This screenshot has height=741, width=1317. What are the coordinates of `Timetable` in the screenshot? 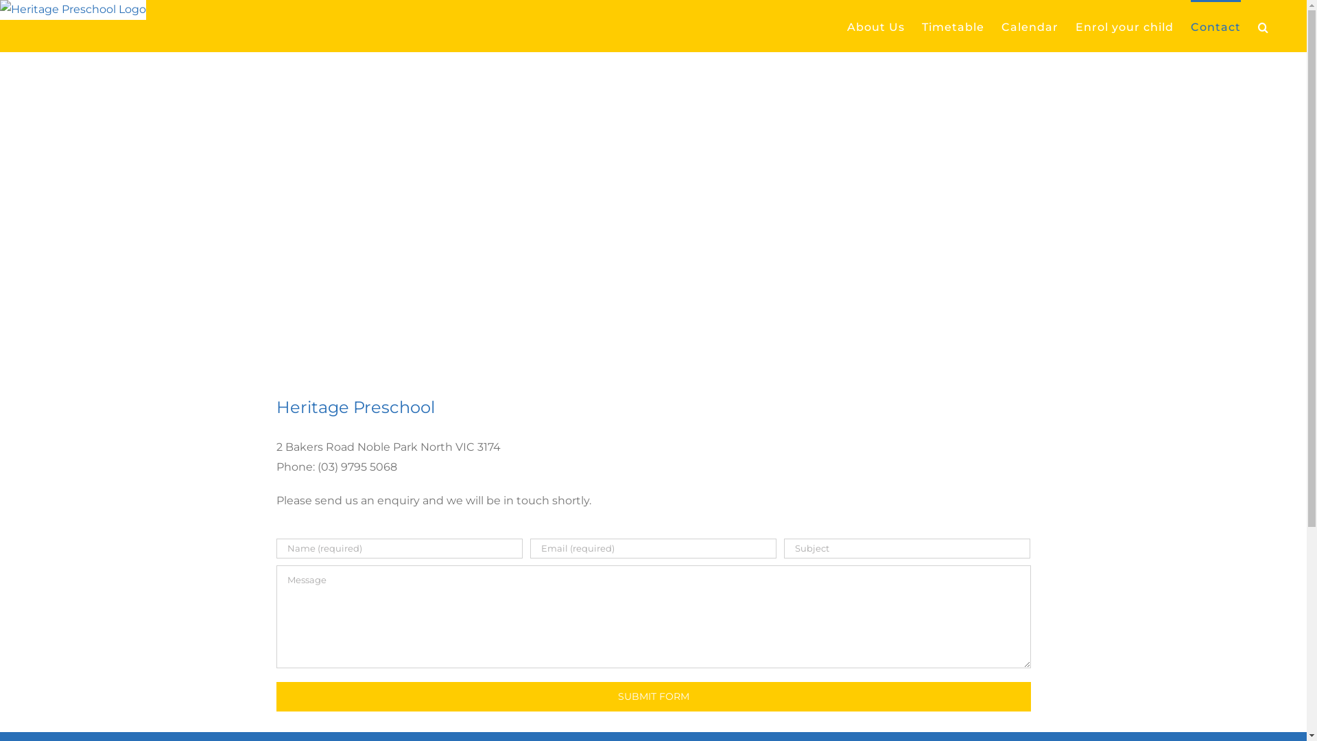 It's located at (953, 26).